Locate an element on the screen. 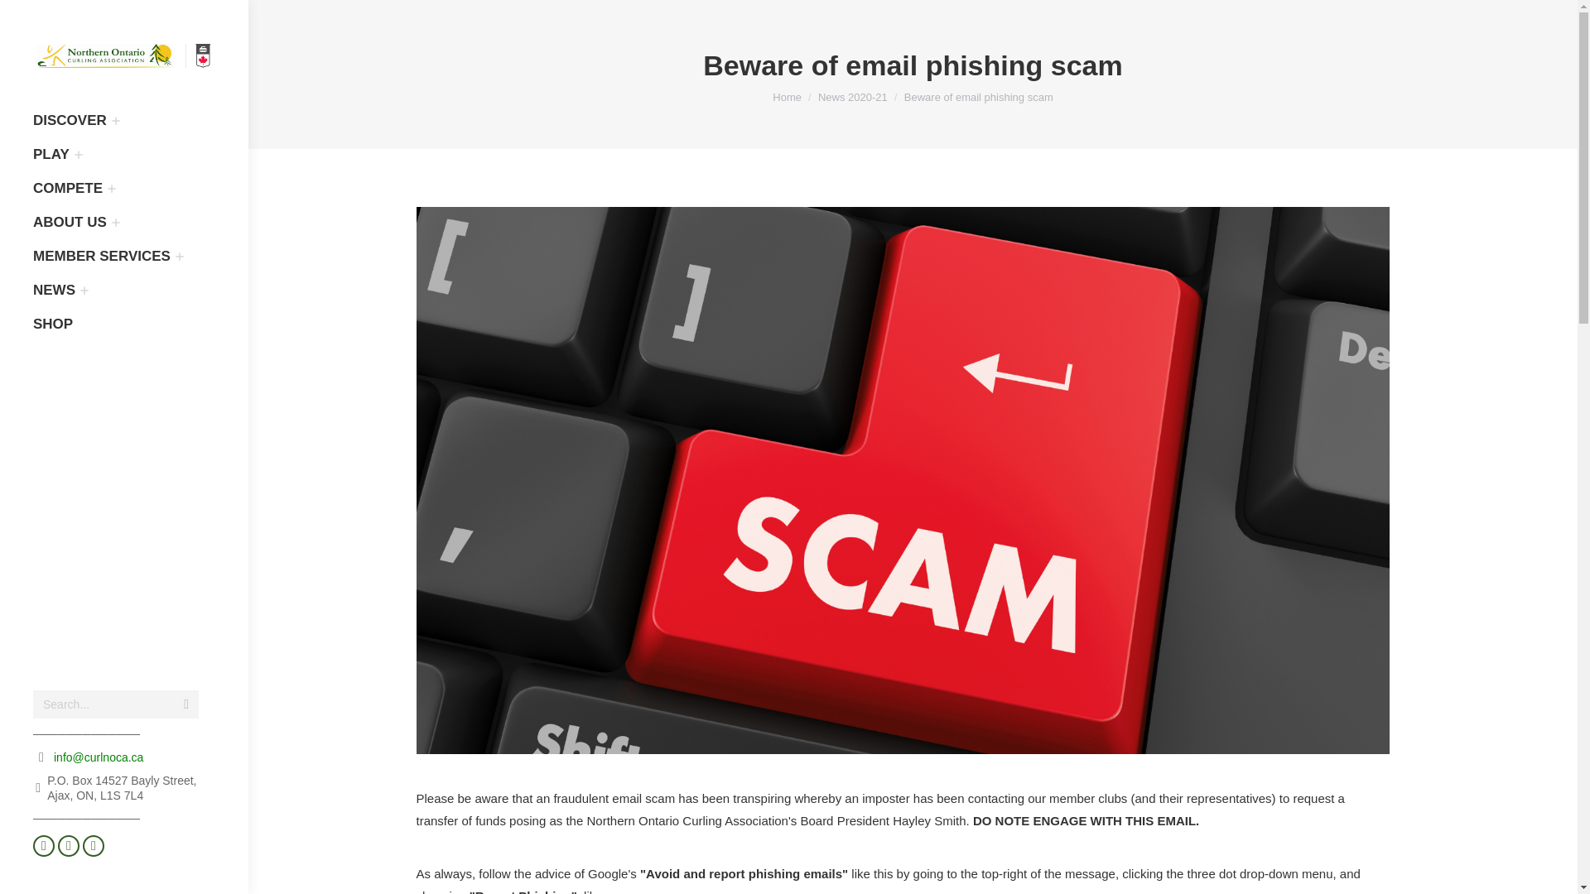 The width and height of the screenshot is (1590, 894). PLAY is located at coordinates (51, 154).